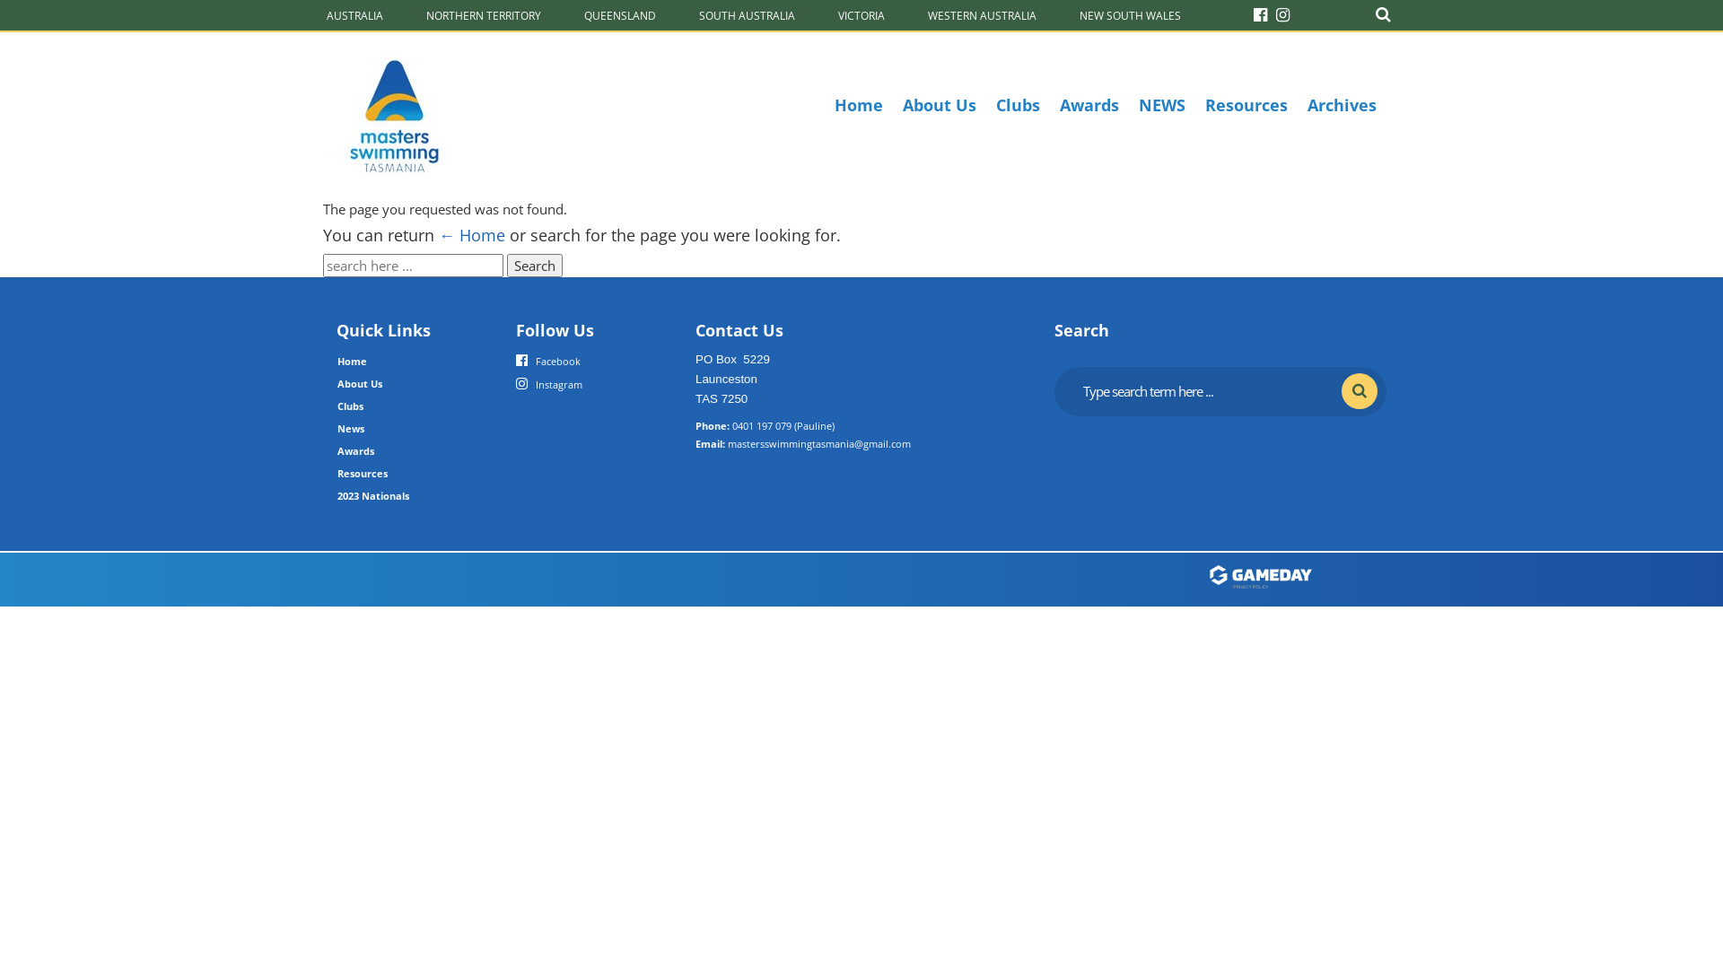 The height and width of the screenshot is (969, 1723). I want to click on Search, so click(1384, 14).